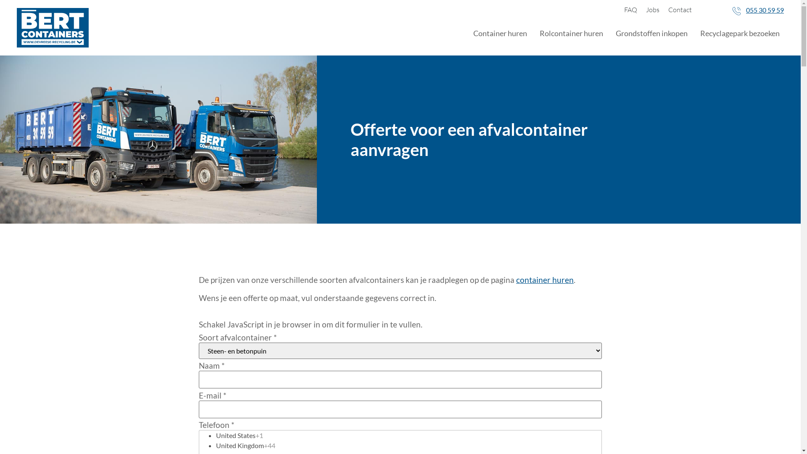 The width and height of the screenshot is (807, 454). Describe the element at coordinates (572, 33) in the screenshot. I see `Rolcontainer huren` at that location.